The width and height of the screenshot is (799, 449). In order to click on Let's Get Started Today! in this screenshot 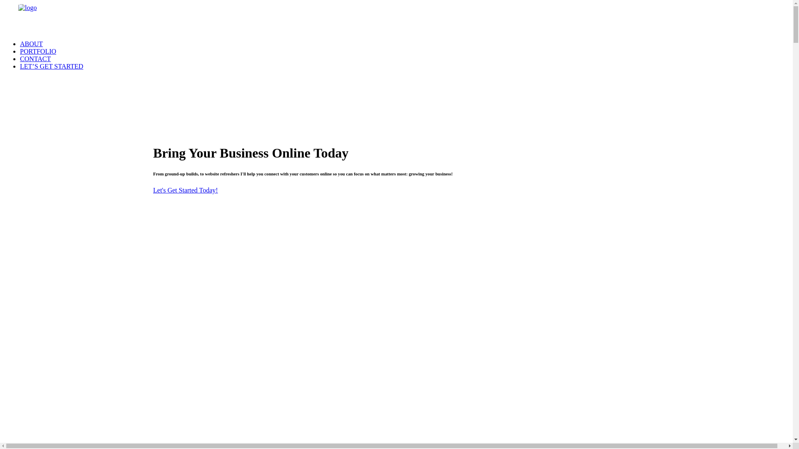, I will do `click(186, 190)`.